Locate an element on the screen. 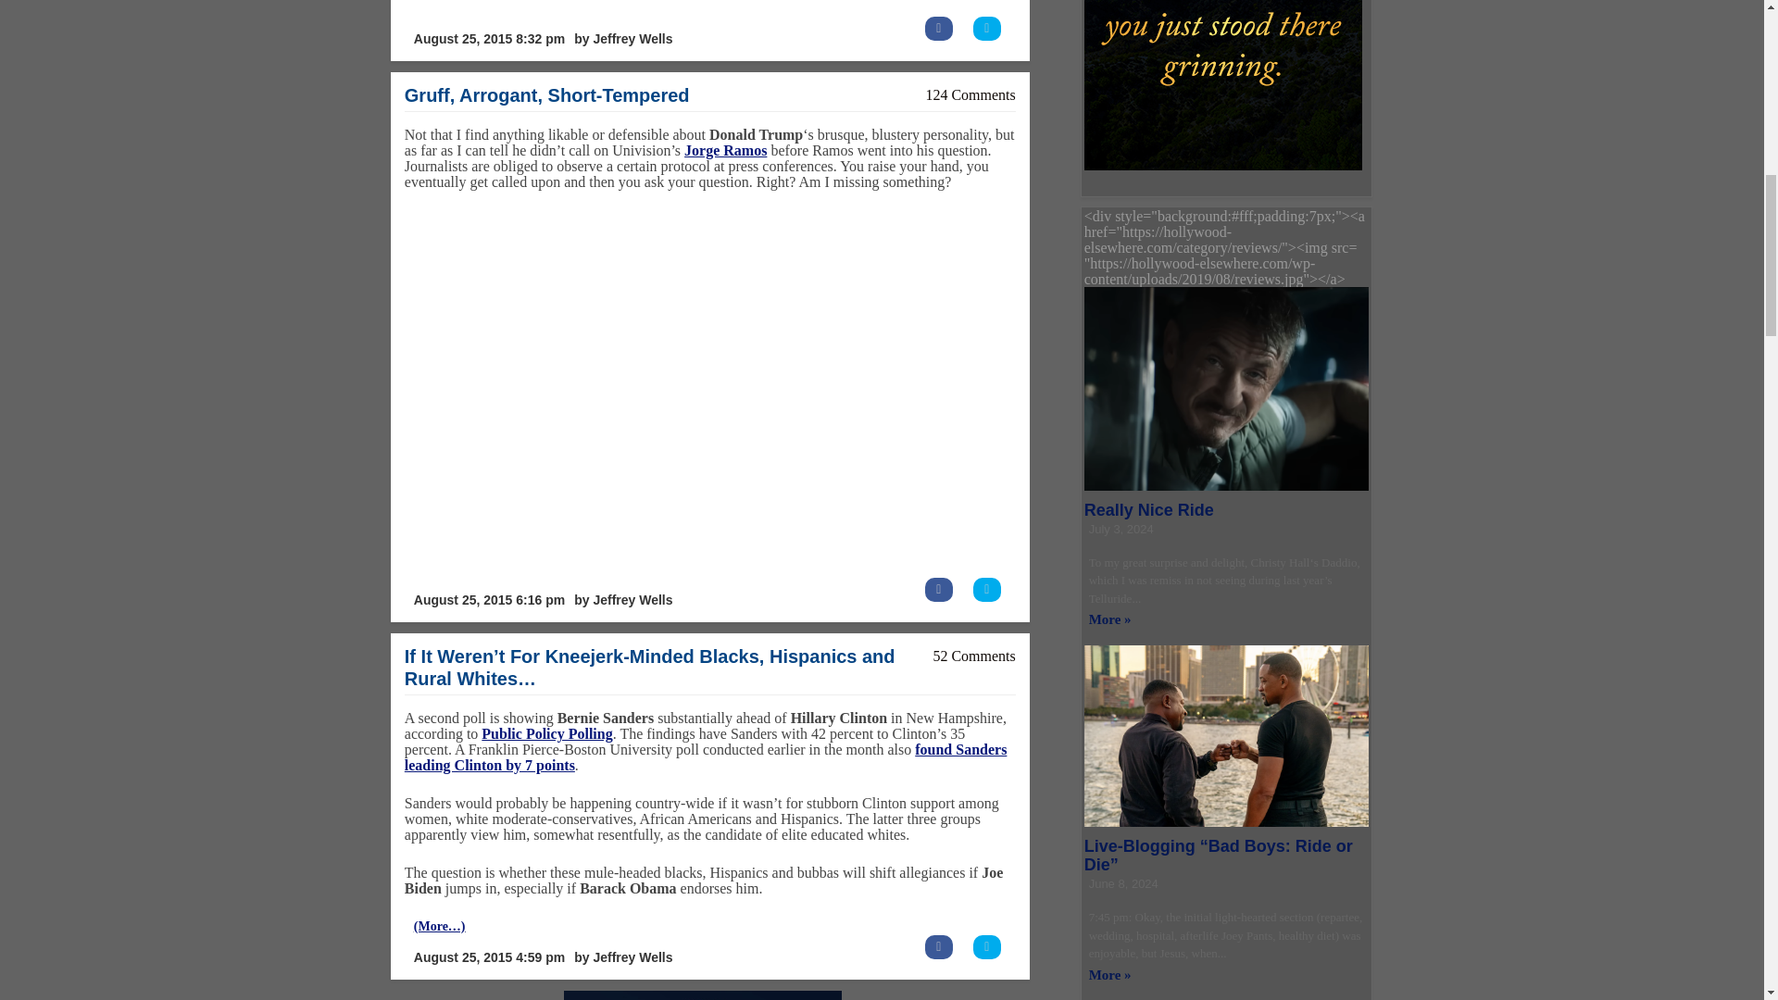 The width and height of the screenshot is (1778, 1000). 52 Comments is located at coordinates (973, 656).